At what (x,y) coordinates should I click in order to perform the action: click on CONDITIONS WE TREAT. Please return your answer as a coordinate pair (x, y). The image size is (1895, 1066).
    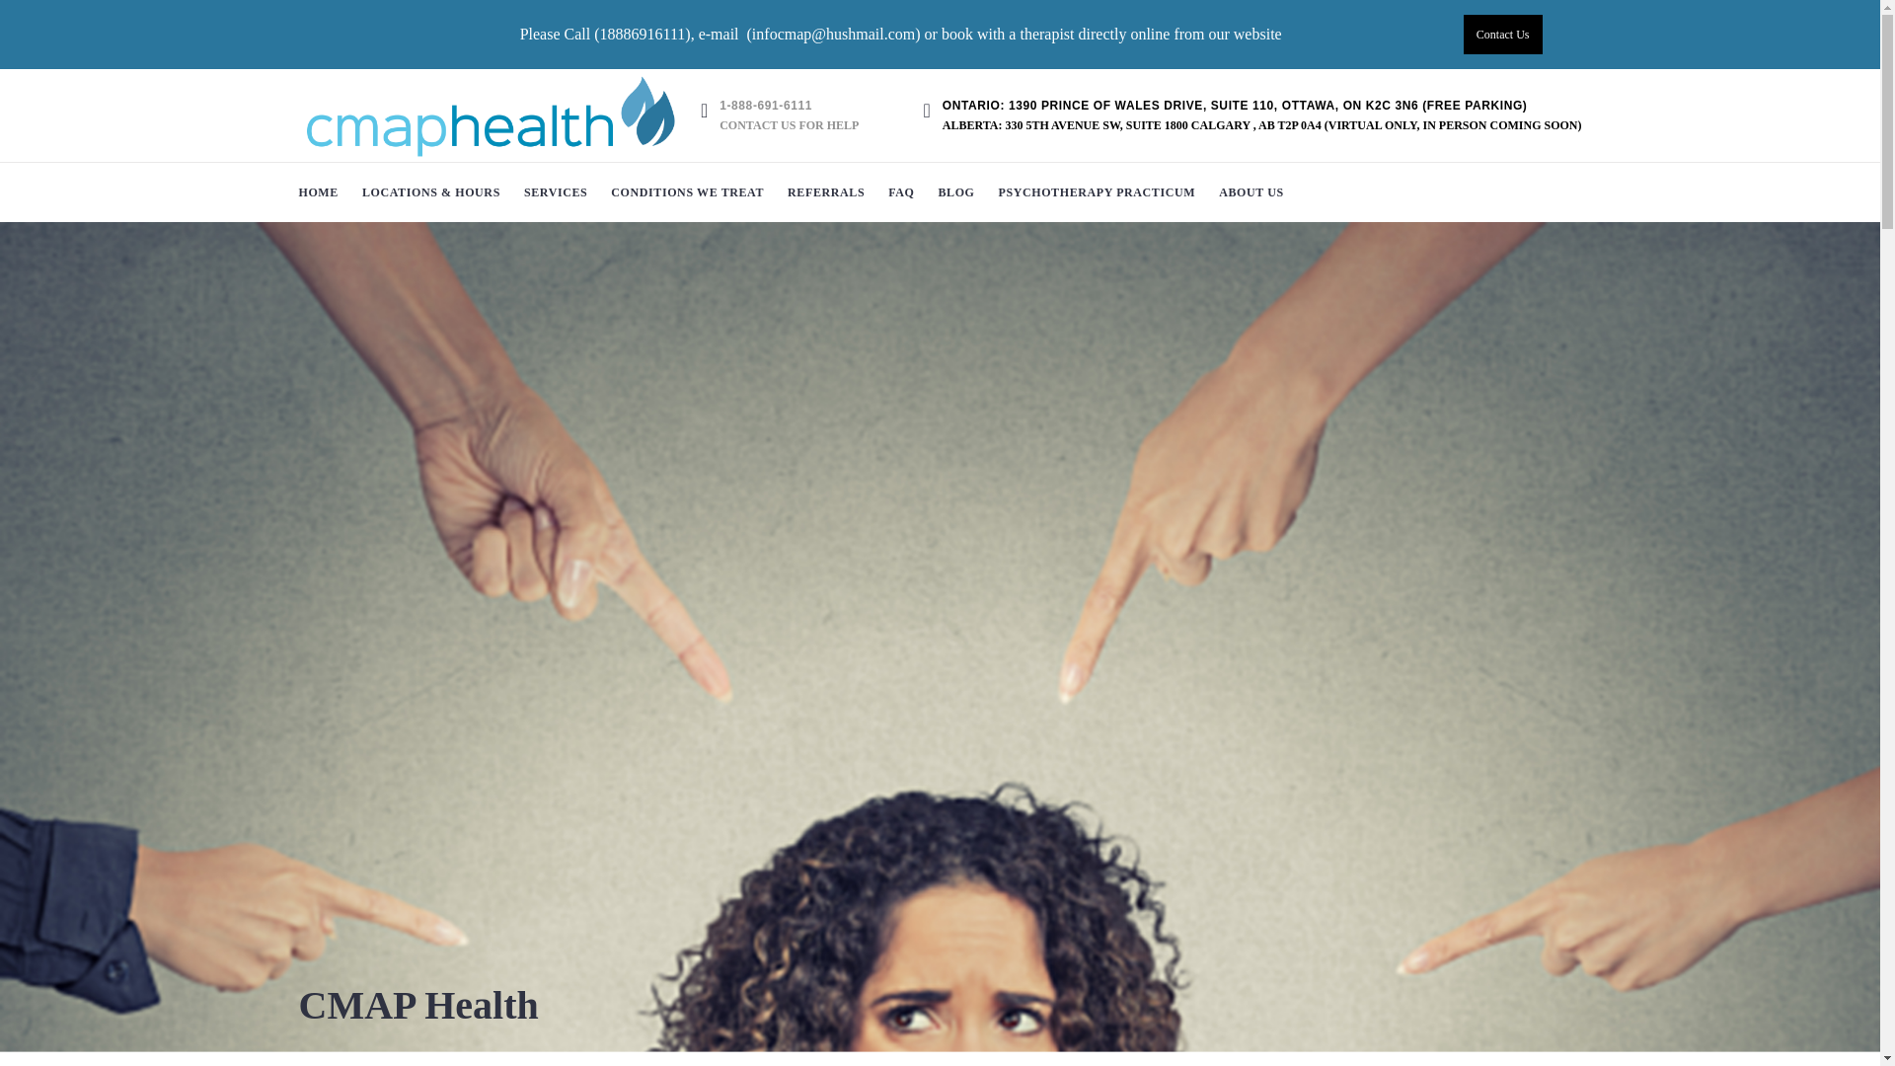
    Looking at the image, I should click on (687, 191).